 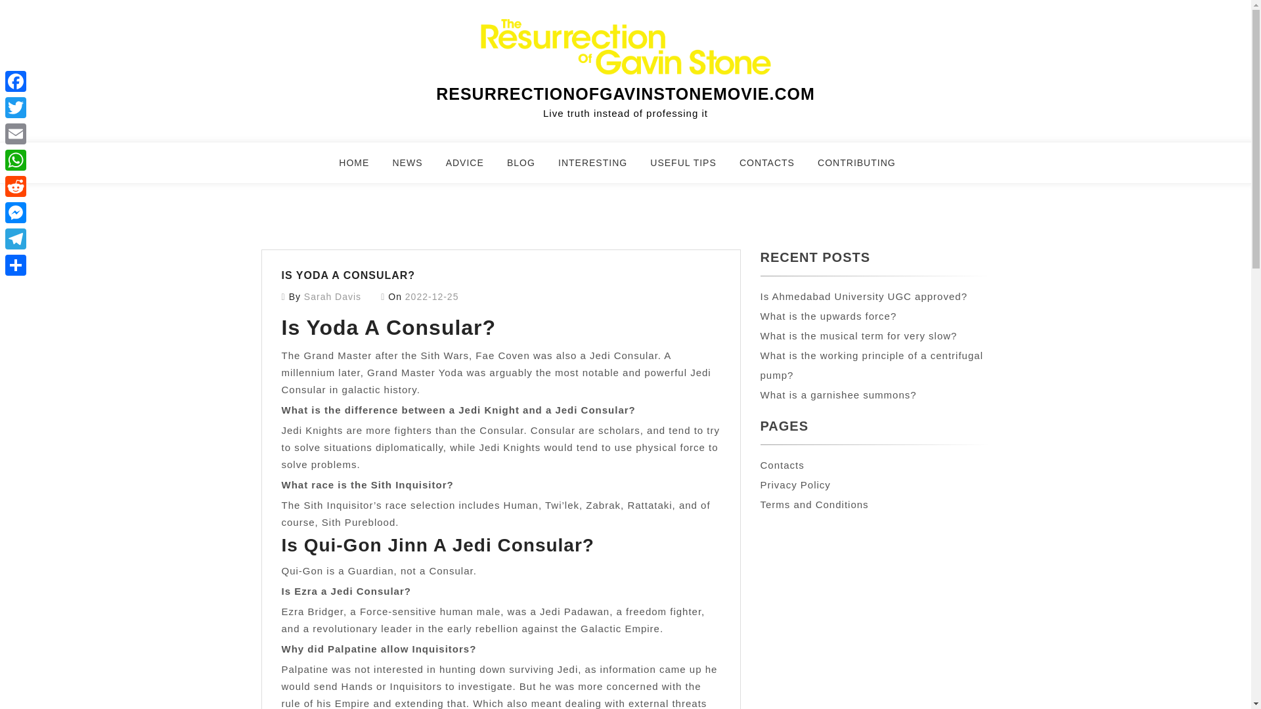 What do you see at coordinates (332, 297) in the screenshot?
I see `Sarah Davis` at bounding box center [332, 297].